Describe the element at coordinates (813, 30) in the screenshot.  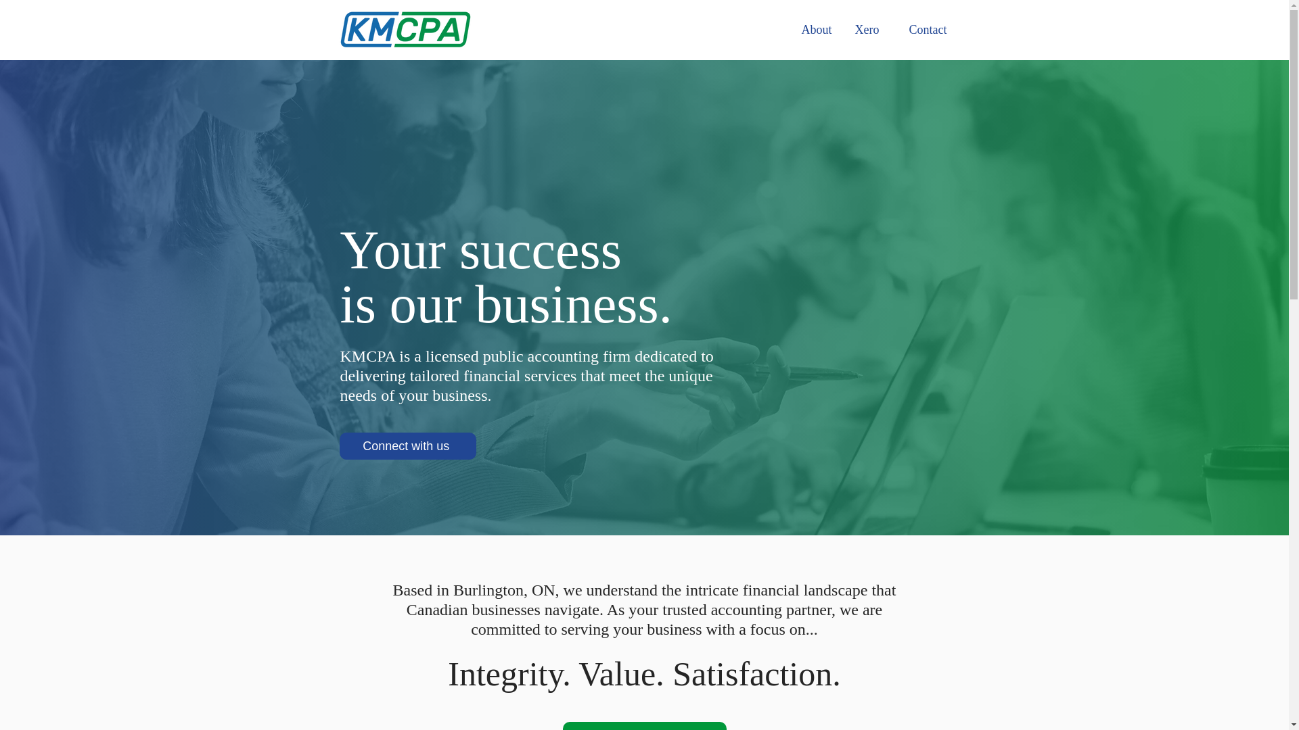
I see `About` at that location.